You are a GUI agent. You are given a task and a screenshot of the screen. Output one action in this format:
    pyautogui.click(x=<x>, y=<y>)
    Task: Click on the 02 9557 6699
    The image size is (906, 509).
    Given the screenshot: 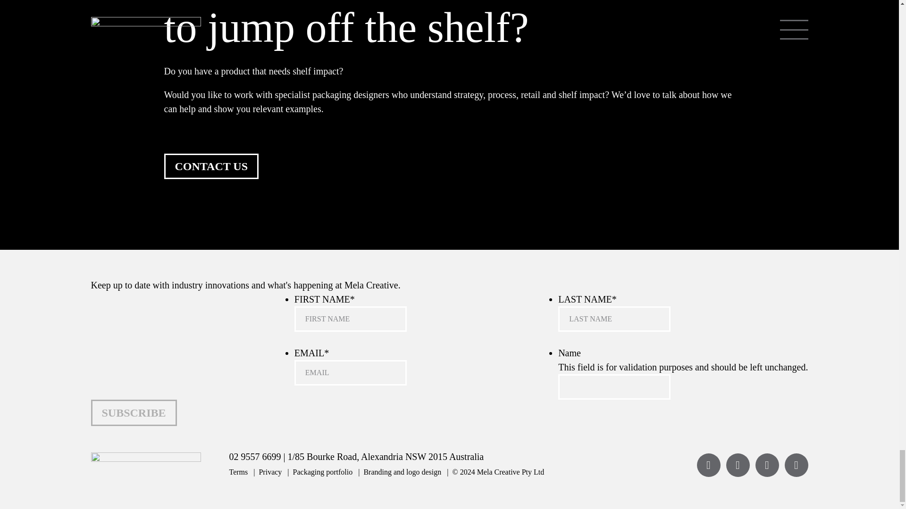 What is the action you would take?
    pyautogui.click(x=255, y=456)
    